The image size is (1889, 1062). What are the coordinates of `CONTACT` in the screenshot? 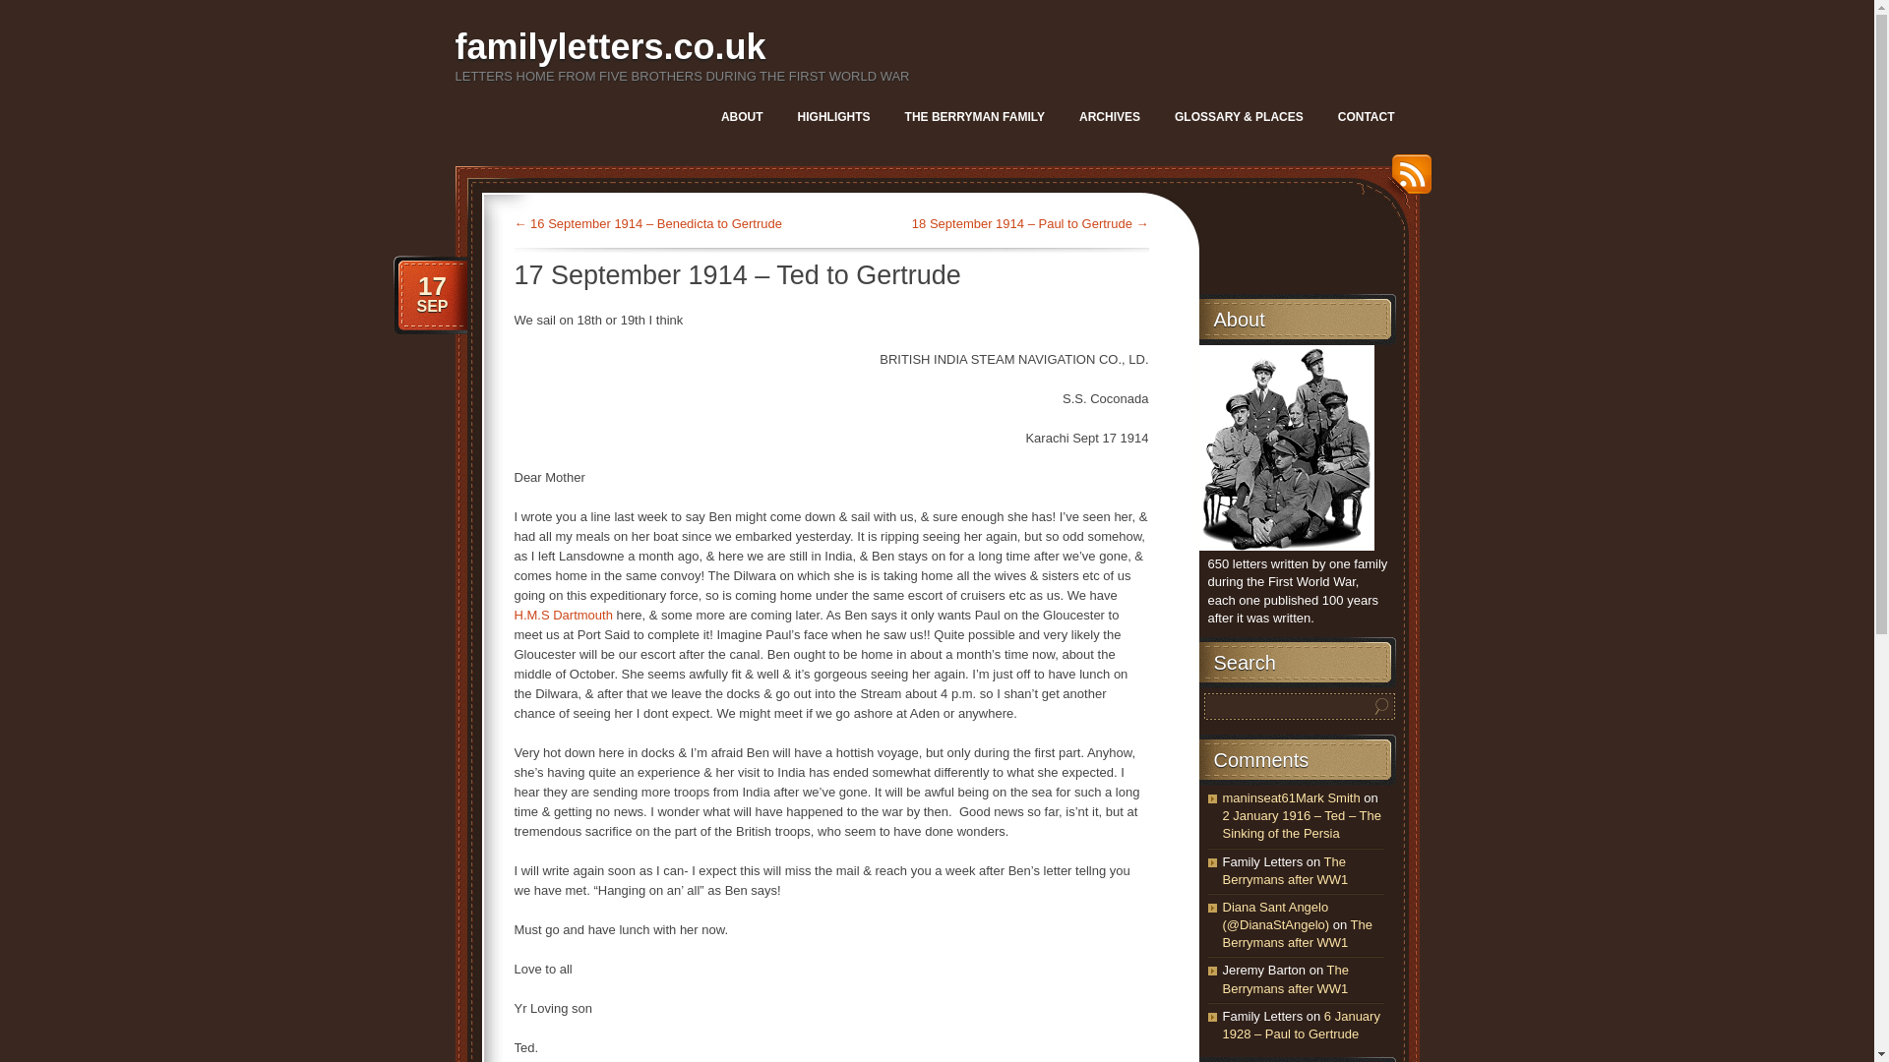 It's located at (1366, 116).